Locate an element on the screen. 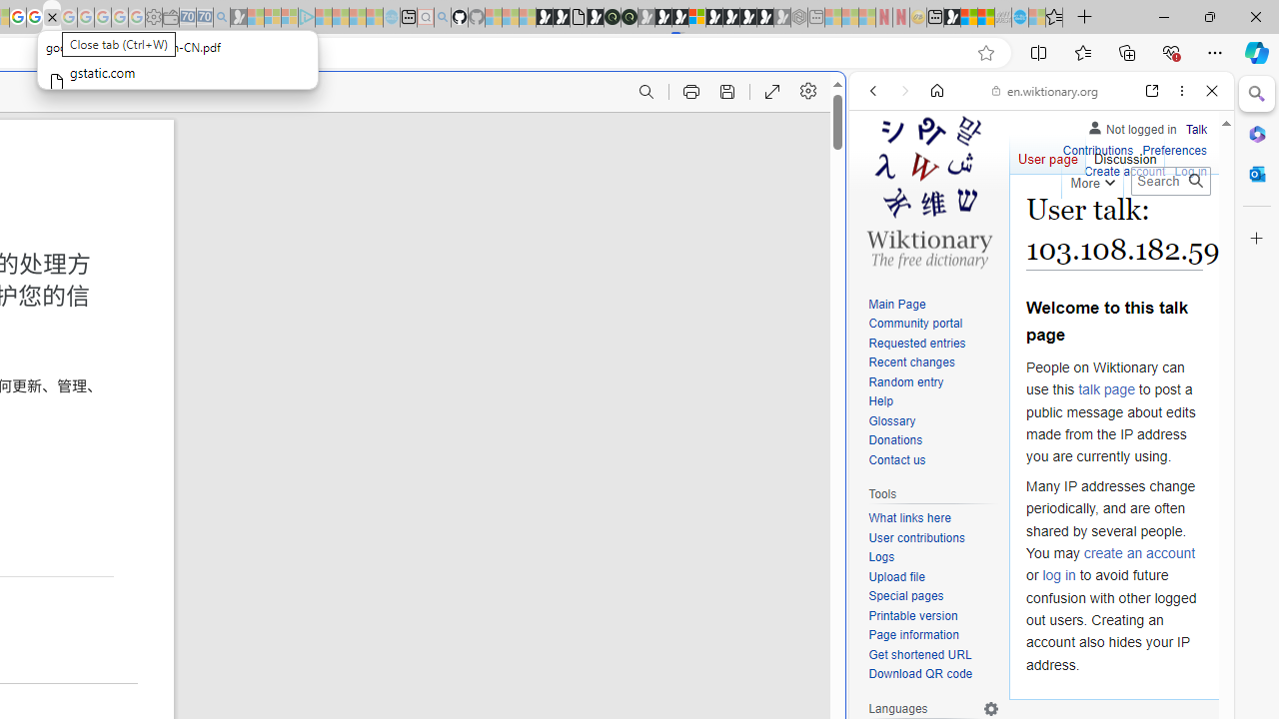  Services - Maintenance | Sky Blue Bikes - Sky Blue Bikes is located at coordinates (1019, 18).